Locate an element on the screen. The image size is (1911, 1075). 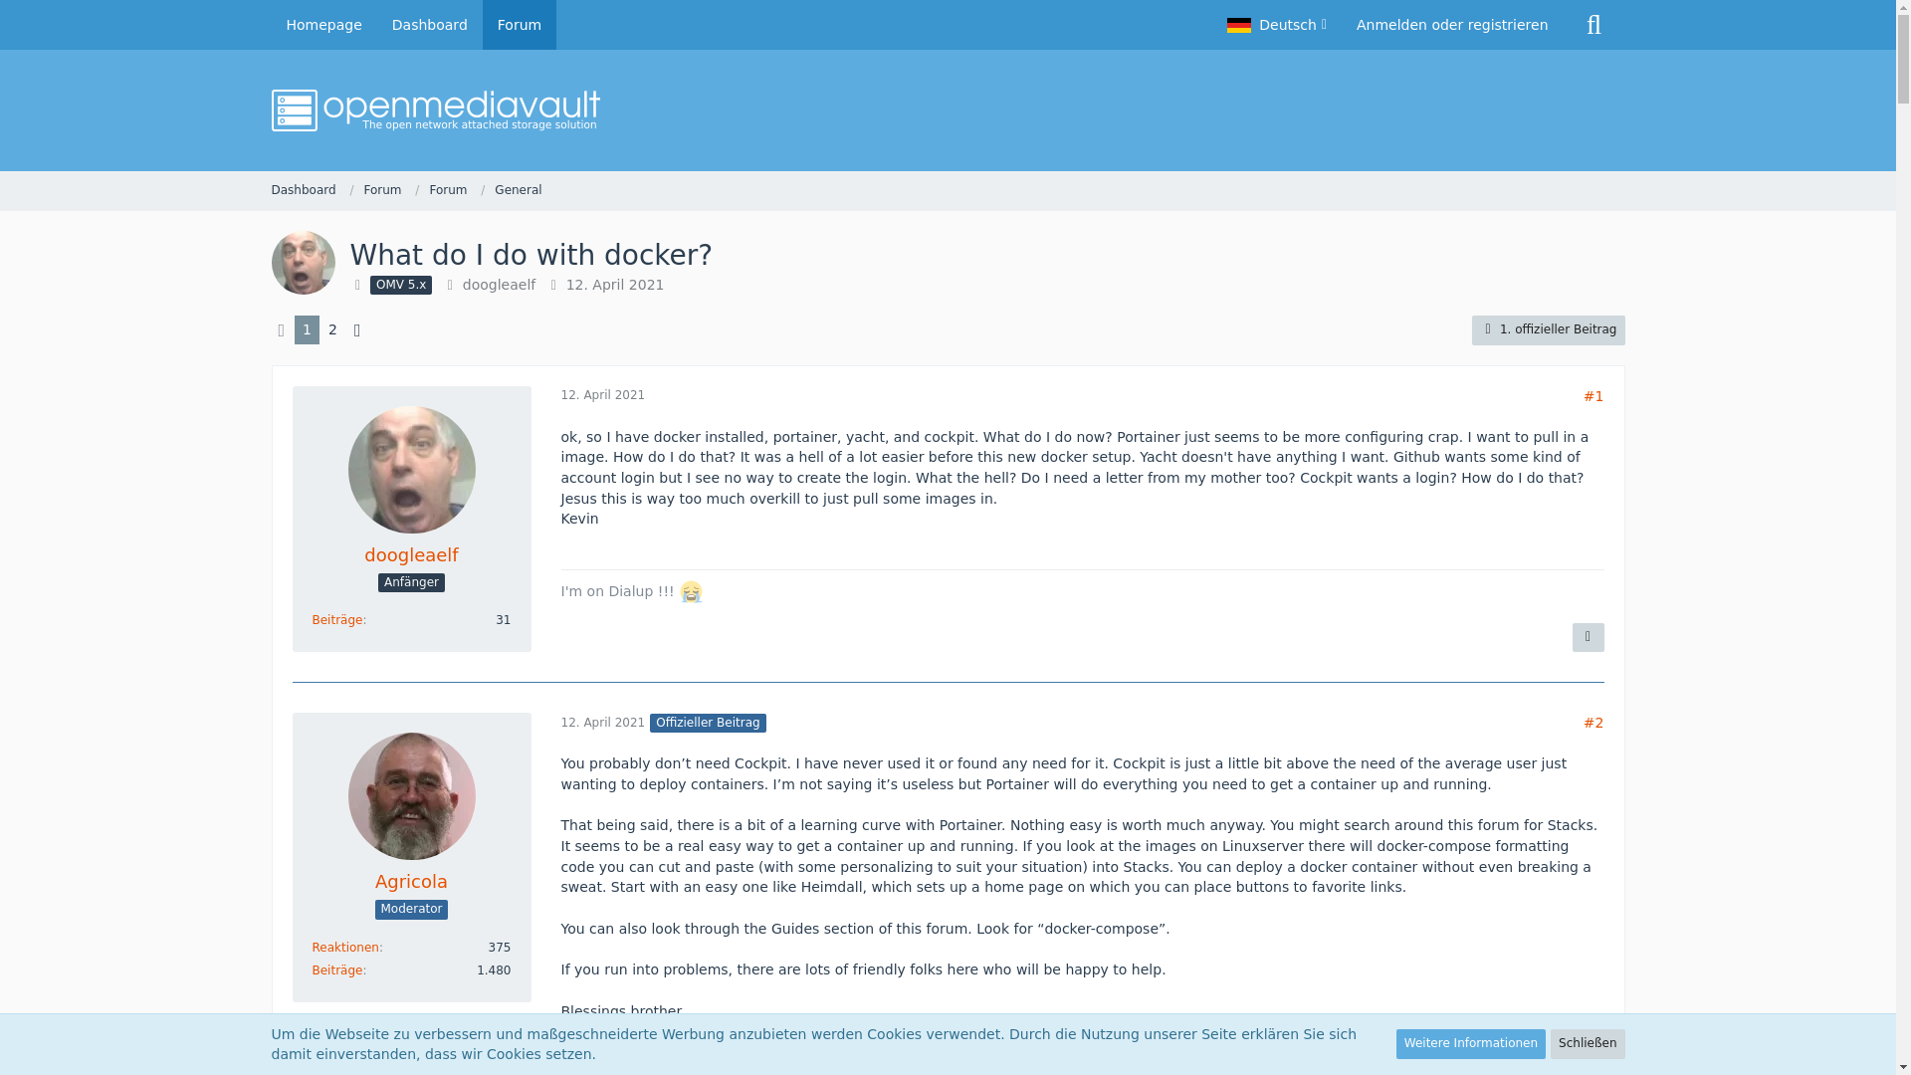
12. April 2021, 22:14 is located at coordinates (603, 394).